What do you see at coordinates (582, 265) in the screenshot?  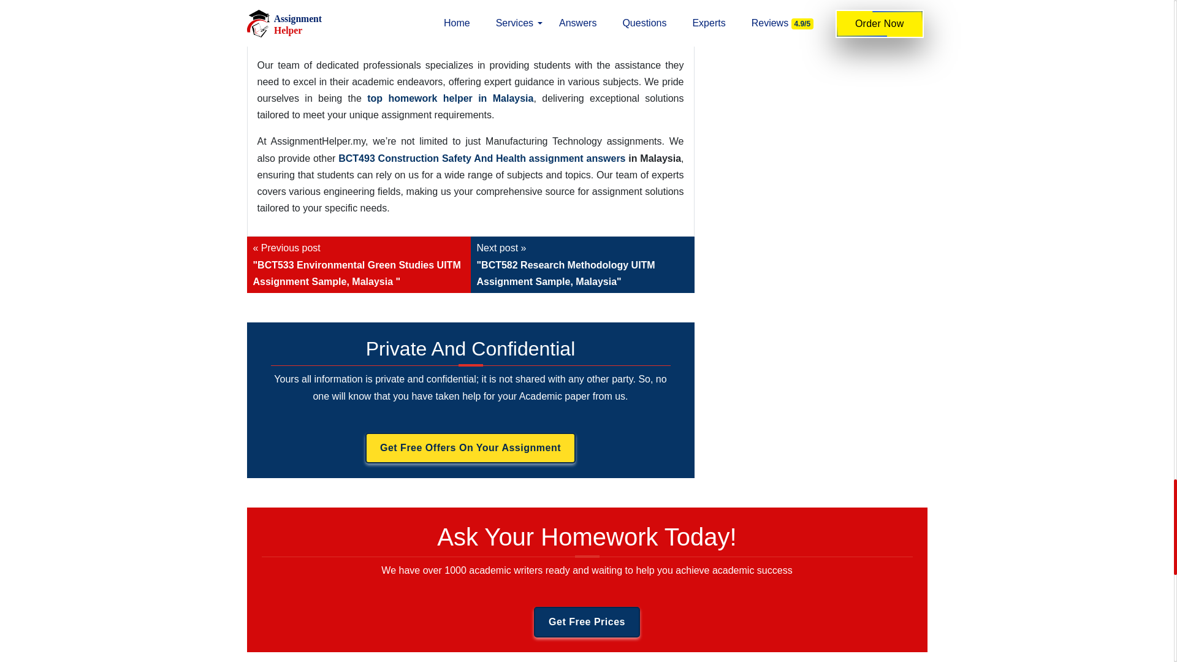 I see `BCT582 Research Methodology UITM Assignment Sample, Malaysia` at bounding box center [582, 265].